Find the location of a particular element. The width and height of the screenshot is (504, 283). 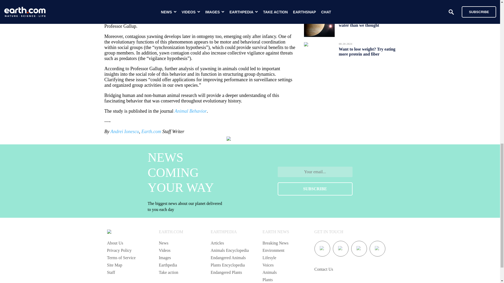

Andrei Ionescu is located at coordinates (124, 132).